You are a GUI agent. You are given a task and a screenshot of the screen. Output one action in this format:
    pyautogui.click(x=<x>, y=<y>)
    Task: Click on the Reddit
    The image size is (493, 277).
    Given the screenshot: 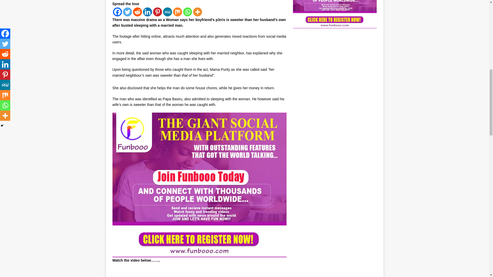 What is the action you would take?
    pyautogui.click(x=137, y=12)
    